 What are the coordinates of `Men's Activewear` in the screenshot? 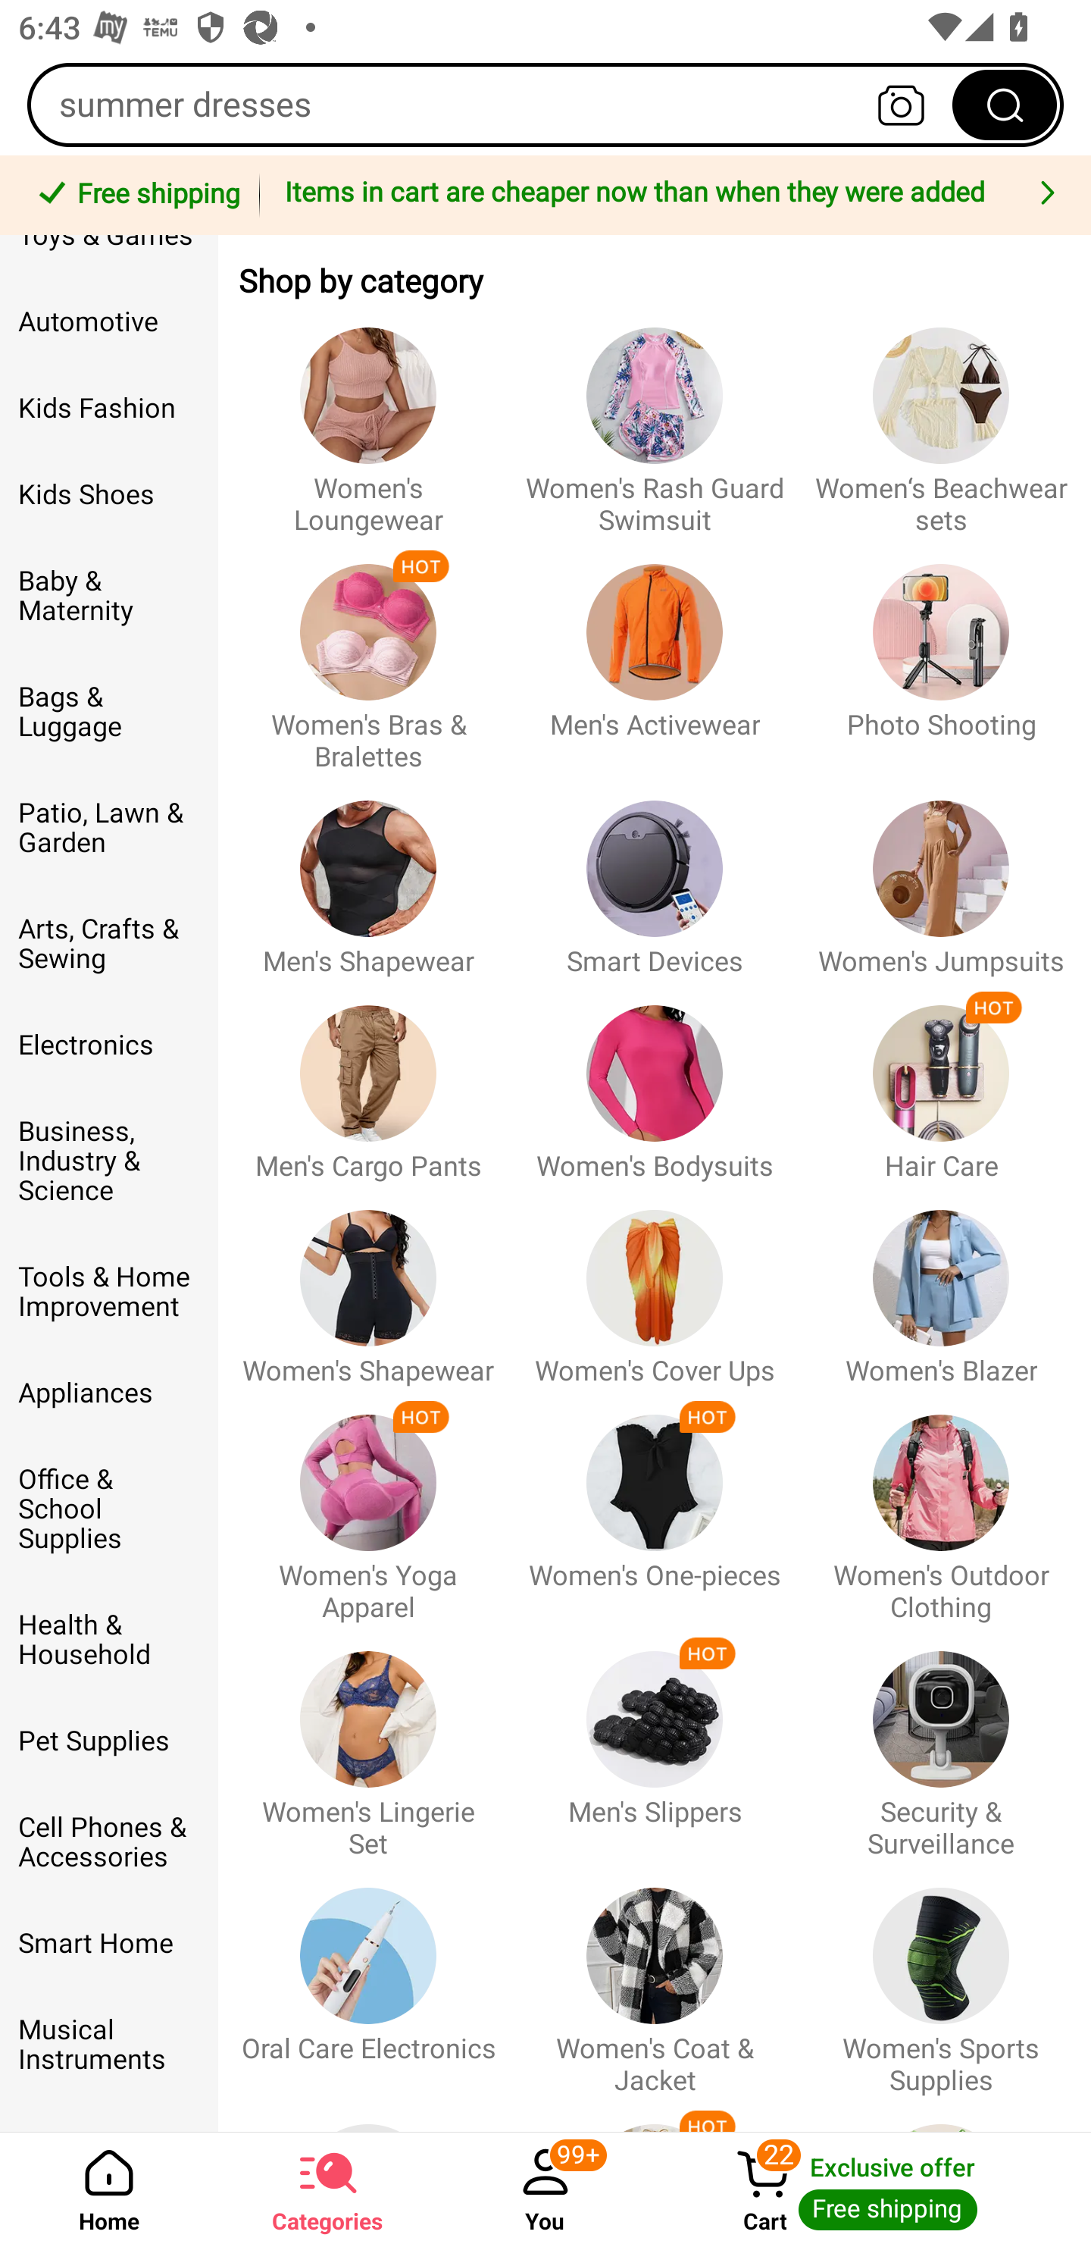 It's located at (655, 655).